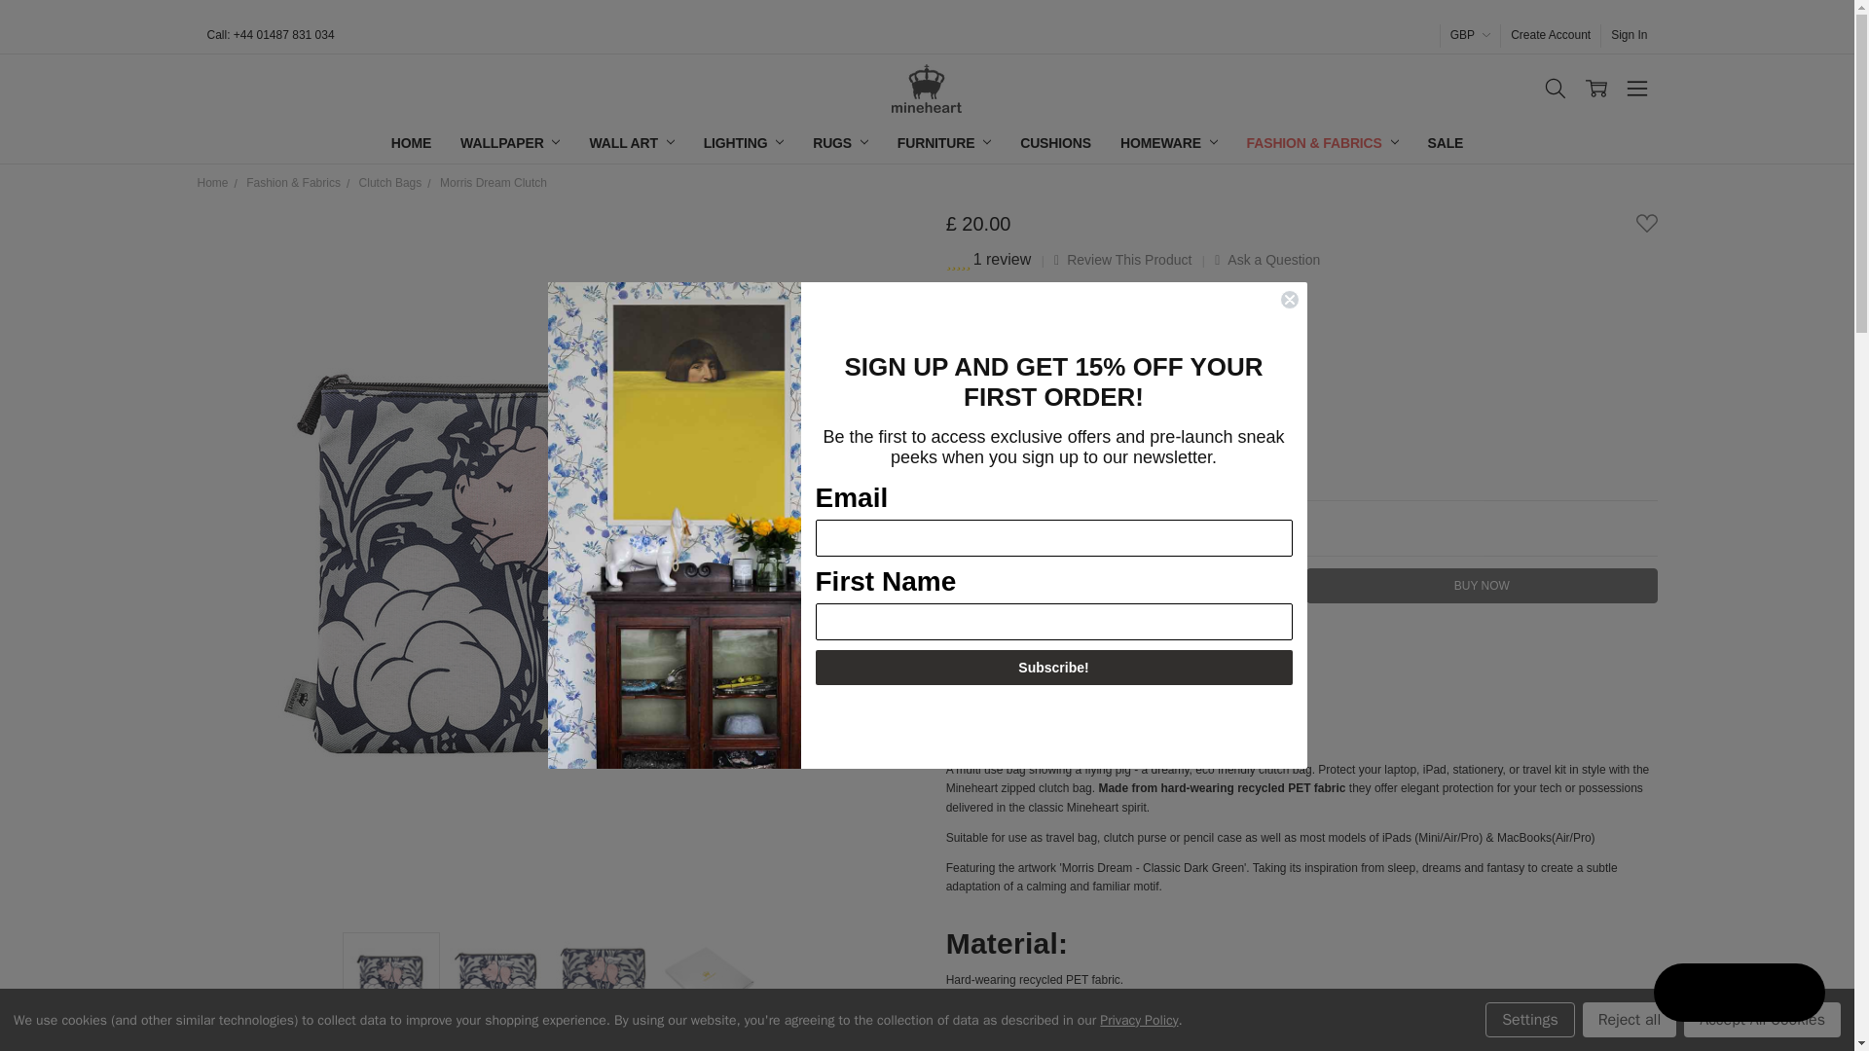  What do you see at coordinates (604, 981) in the screenshot?
I see `Young and Battaglia Morris Dream Clutch` at bounding box center [604, 981].